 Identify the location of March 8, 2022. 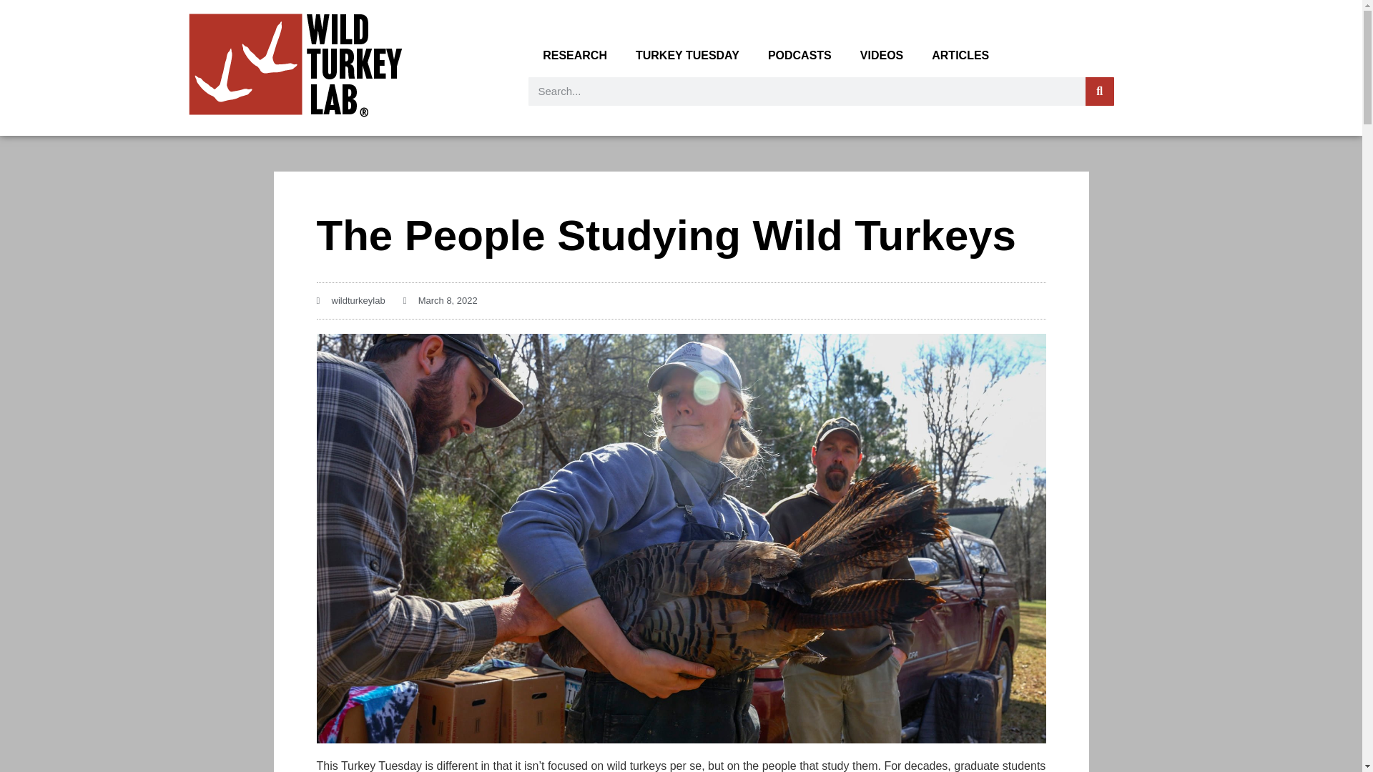
(441, 300).